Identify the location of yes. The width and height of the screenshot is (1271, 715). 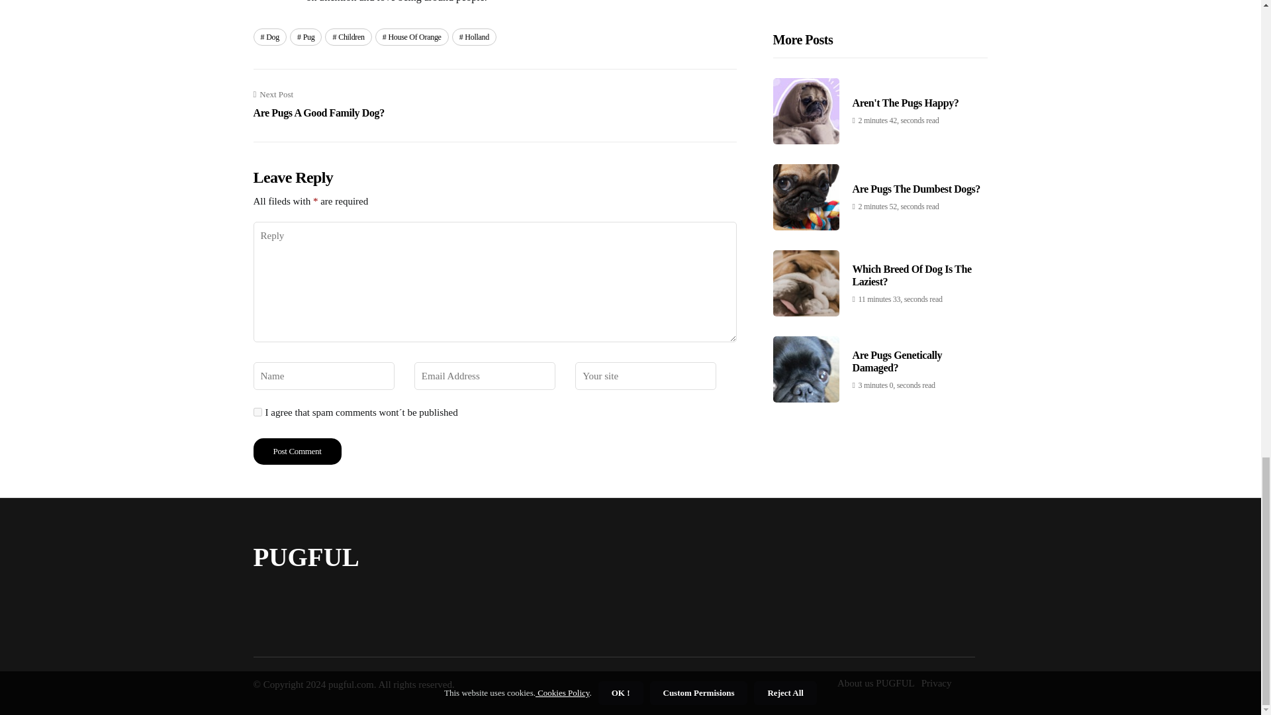
(257, 412).